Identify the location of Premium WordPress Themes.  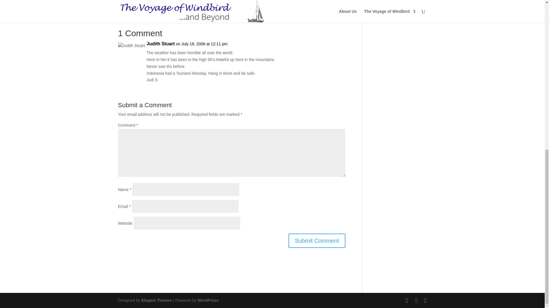
(156, 300).